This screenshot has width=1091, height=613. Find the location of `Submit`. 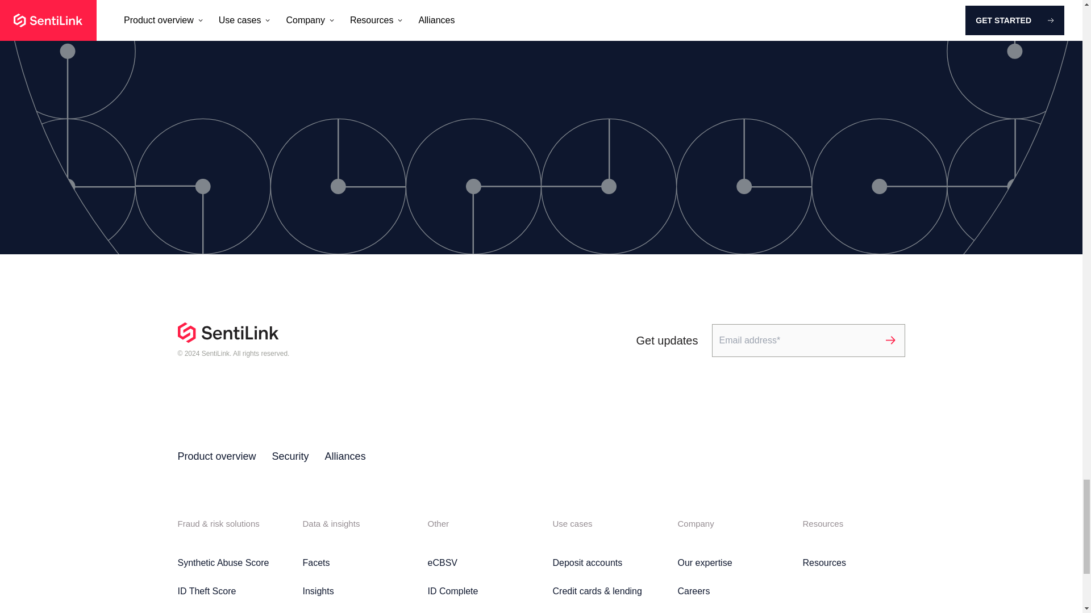

Submit is located at coordinates (890, 341).